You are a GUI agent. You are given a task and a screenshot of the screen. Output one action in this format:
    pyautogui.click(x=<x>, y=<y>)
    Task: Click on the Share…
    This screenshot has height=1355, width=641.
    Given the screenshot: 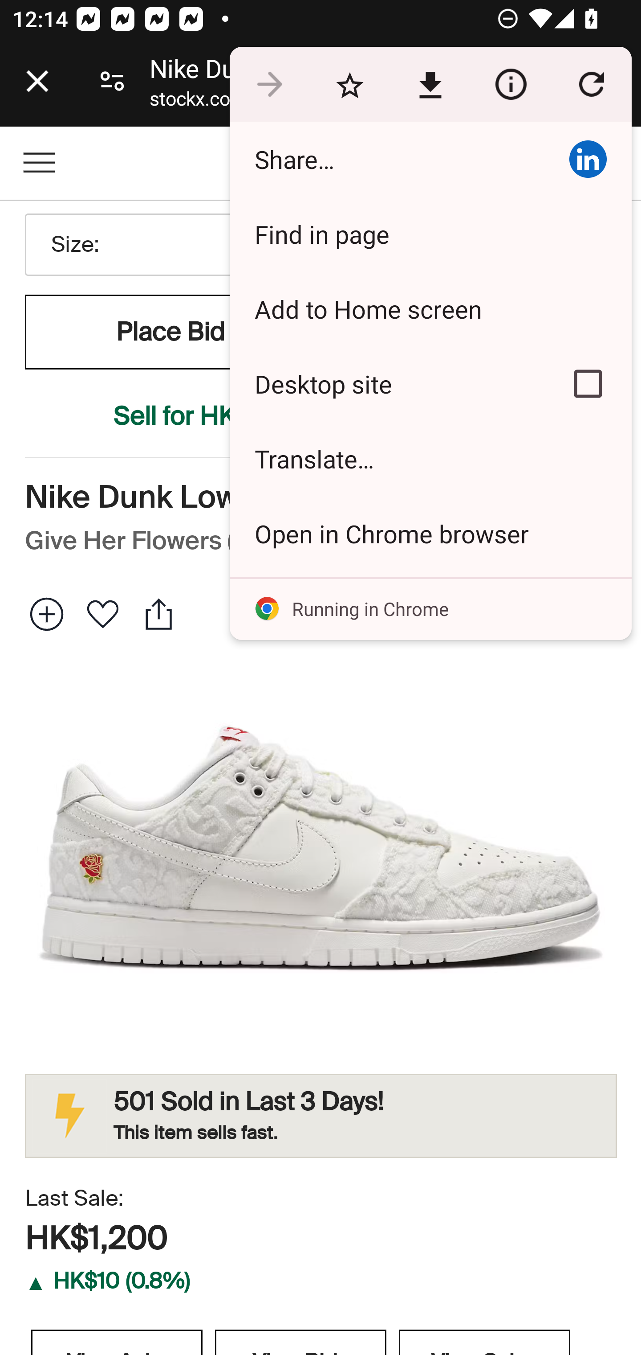 What is the action you would take?
    pyautogui.click(x=386, y=159)
    